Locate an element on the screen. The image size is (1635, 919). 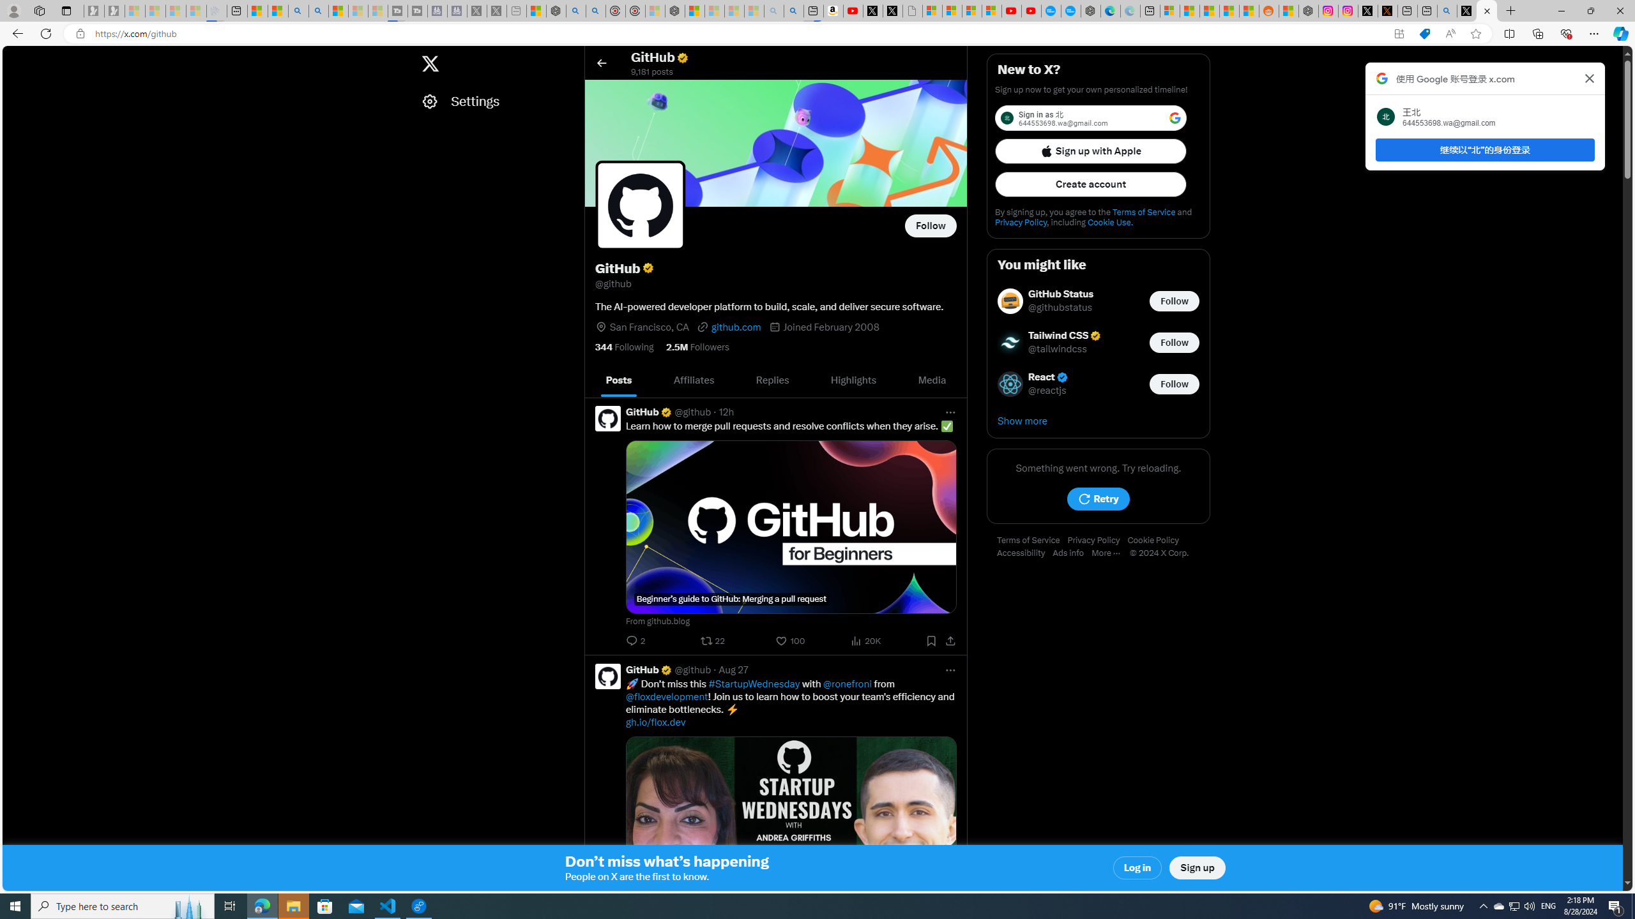
Shanghai, China Weather trends | Microsoft Weather is located at coordinates (1249, 11).